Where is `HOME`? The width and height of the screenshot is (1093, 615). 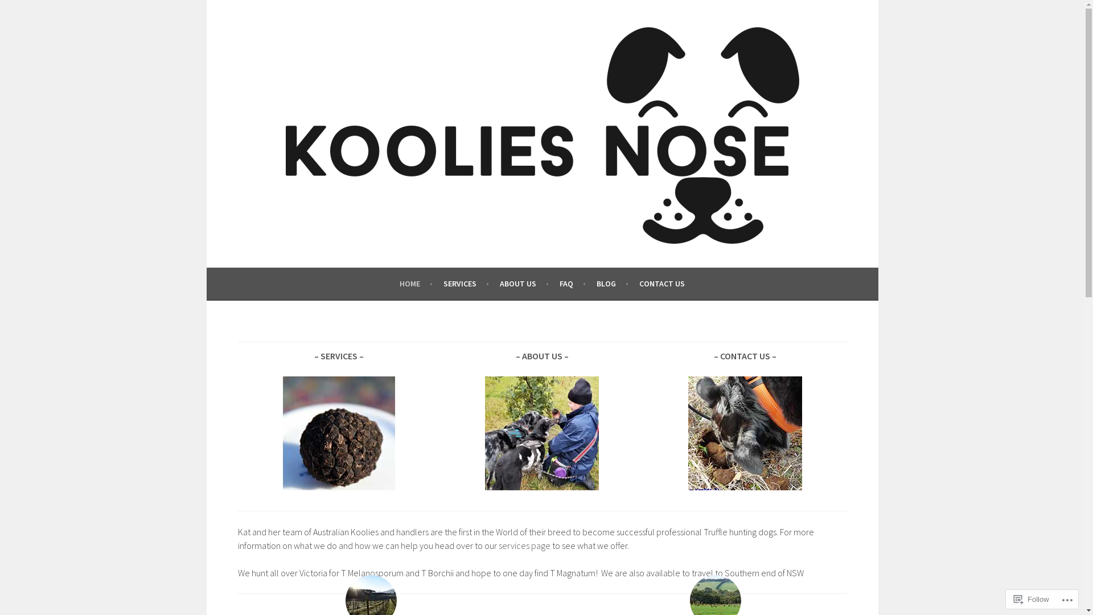
HOME is located at coordinates (416, 284).